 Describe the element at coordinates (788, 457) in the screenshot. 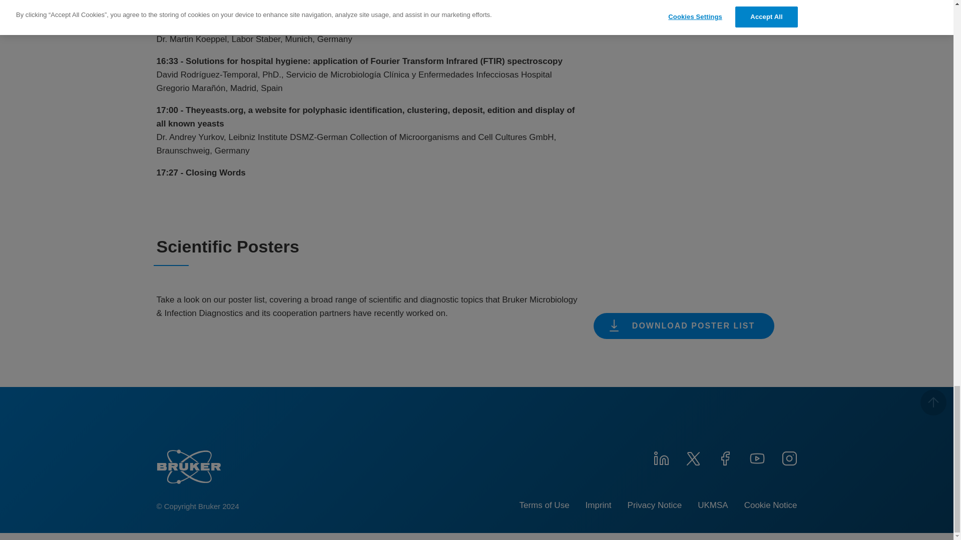

I see `instagram` at that location.